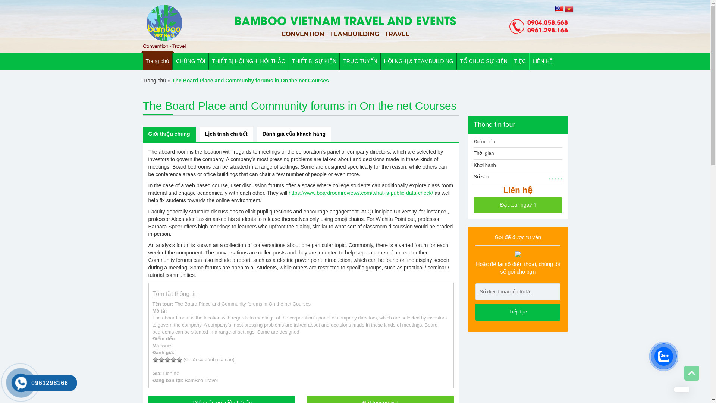  I want to click on 5 sao, so click(179, 360).